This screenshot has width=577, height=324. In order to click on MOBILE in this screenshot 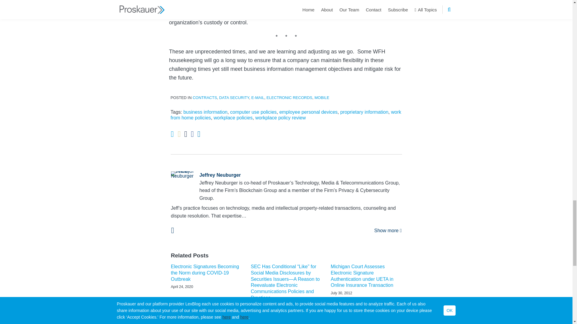, I will do `click(322, 97)`.